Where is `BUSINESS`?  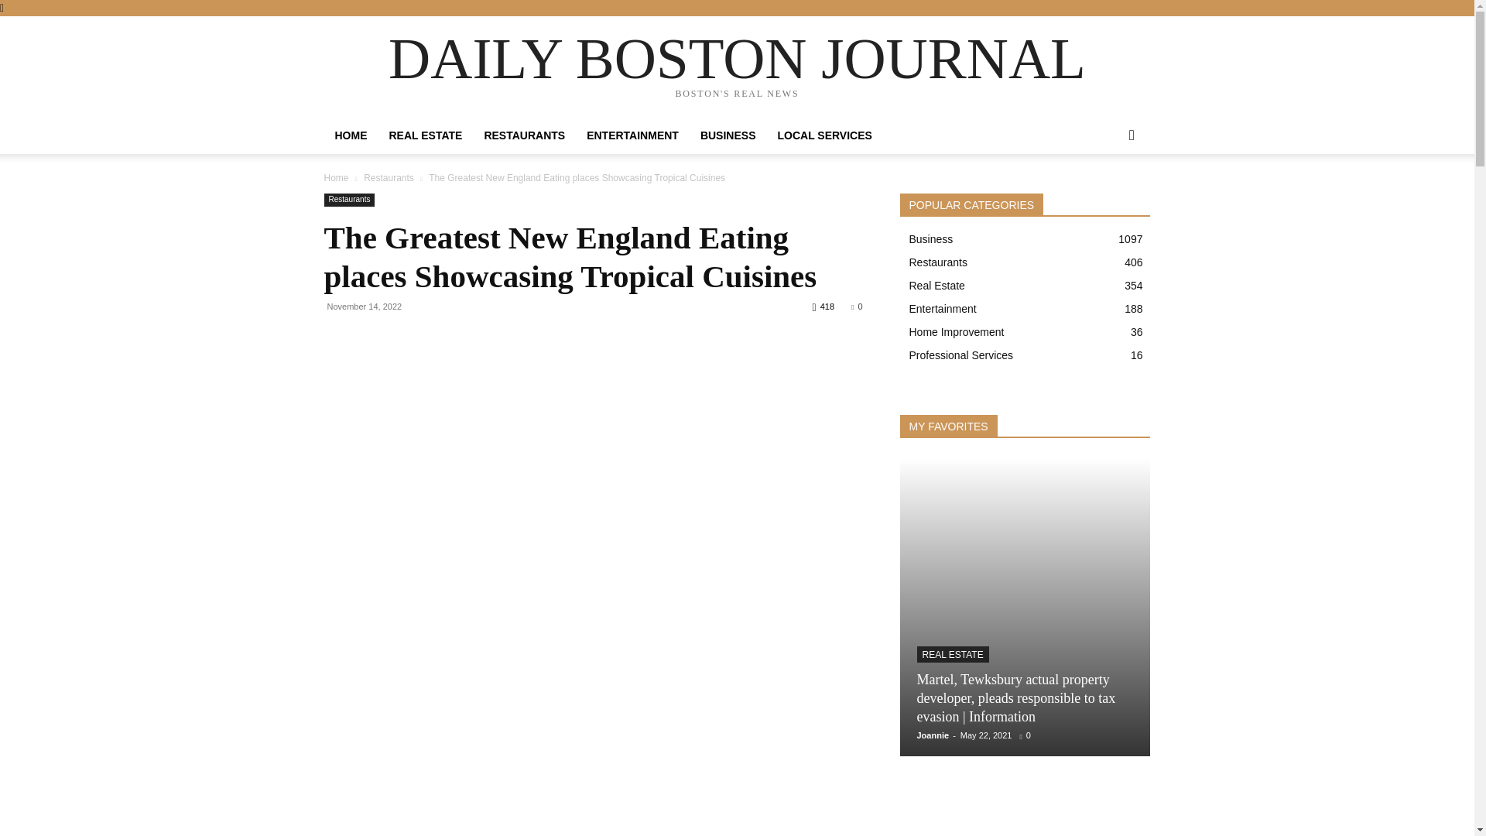 BUSINESS is located at coordinates (728, 135).